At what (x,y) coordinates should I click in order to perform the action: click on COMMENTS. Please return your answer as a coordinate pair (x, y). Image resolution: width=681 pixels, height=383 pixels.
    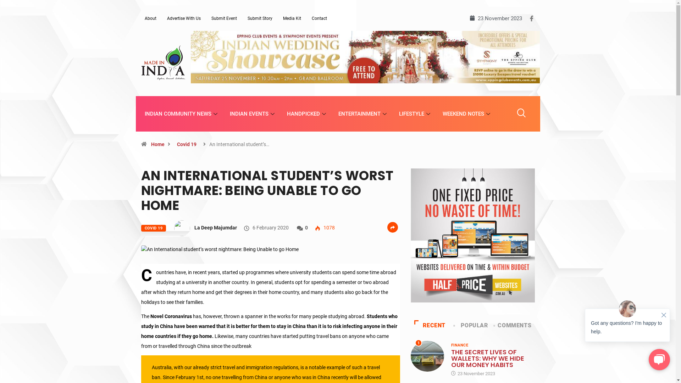
    Looking at the image, I should click on (514, 326).